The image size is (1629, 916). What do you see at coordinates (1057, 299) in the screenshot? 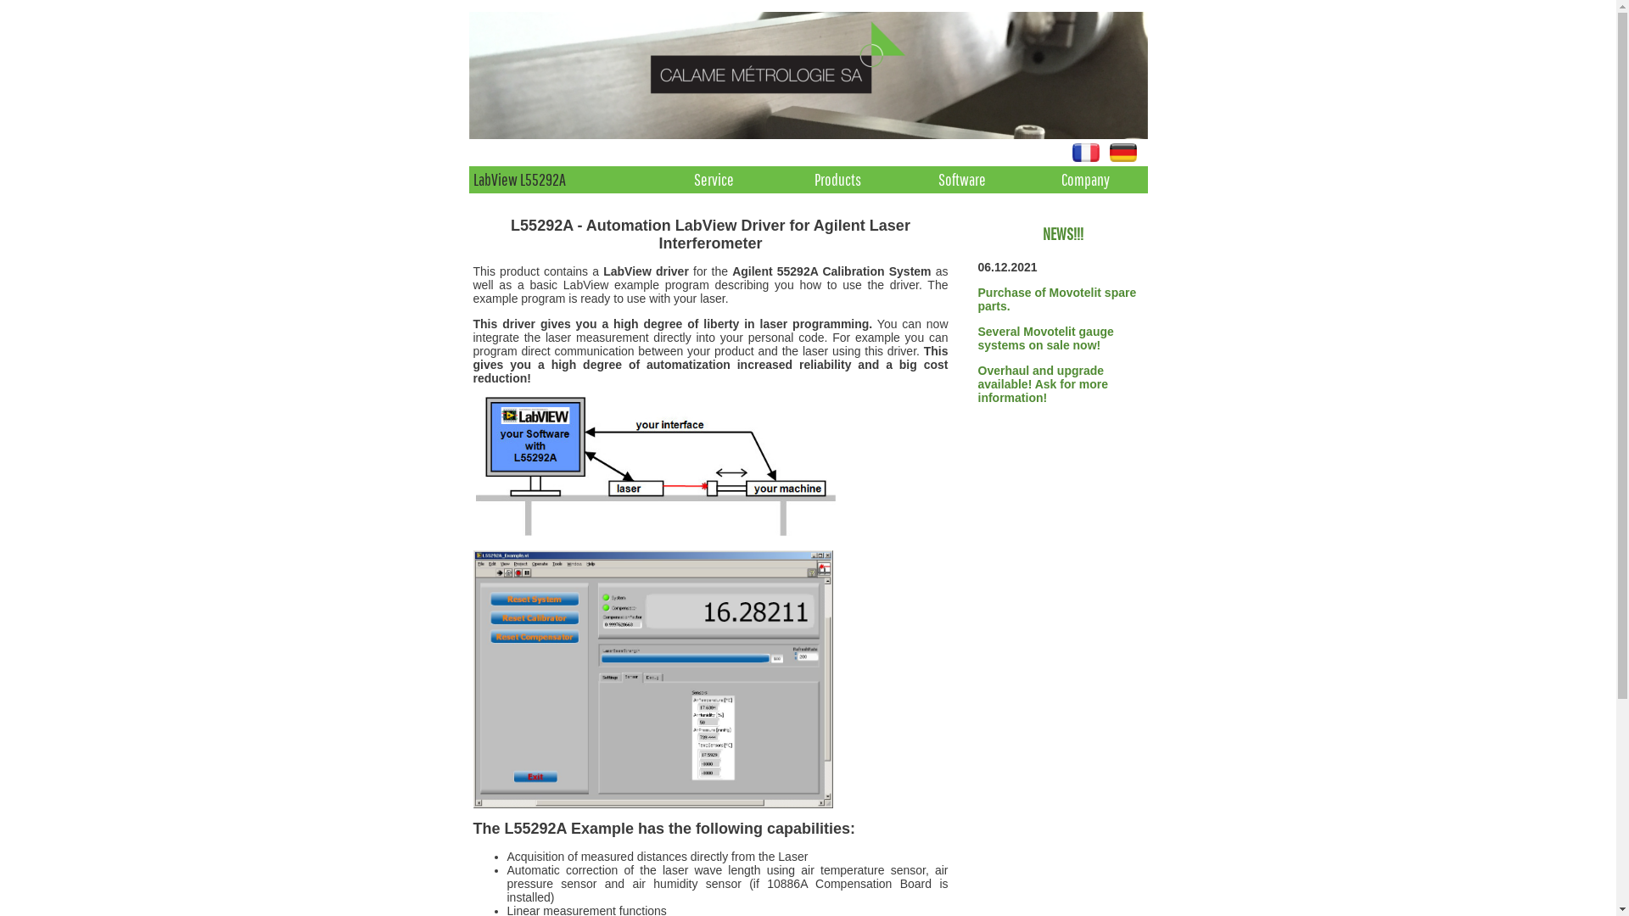
I see `Purchase of Movotelit spare parts.` at bounding box center [1057, 299].